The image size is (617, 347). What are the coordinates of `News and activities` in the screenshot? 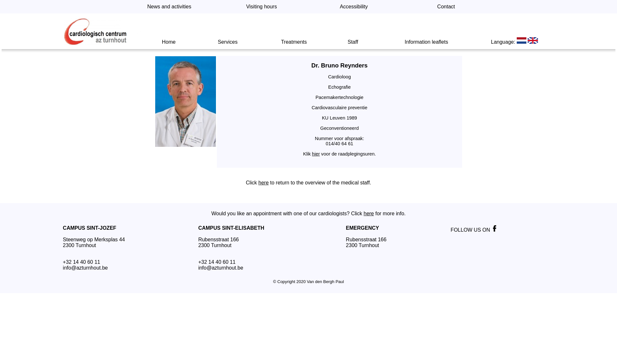 It's located at (169, 6).